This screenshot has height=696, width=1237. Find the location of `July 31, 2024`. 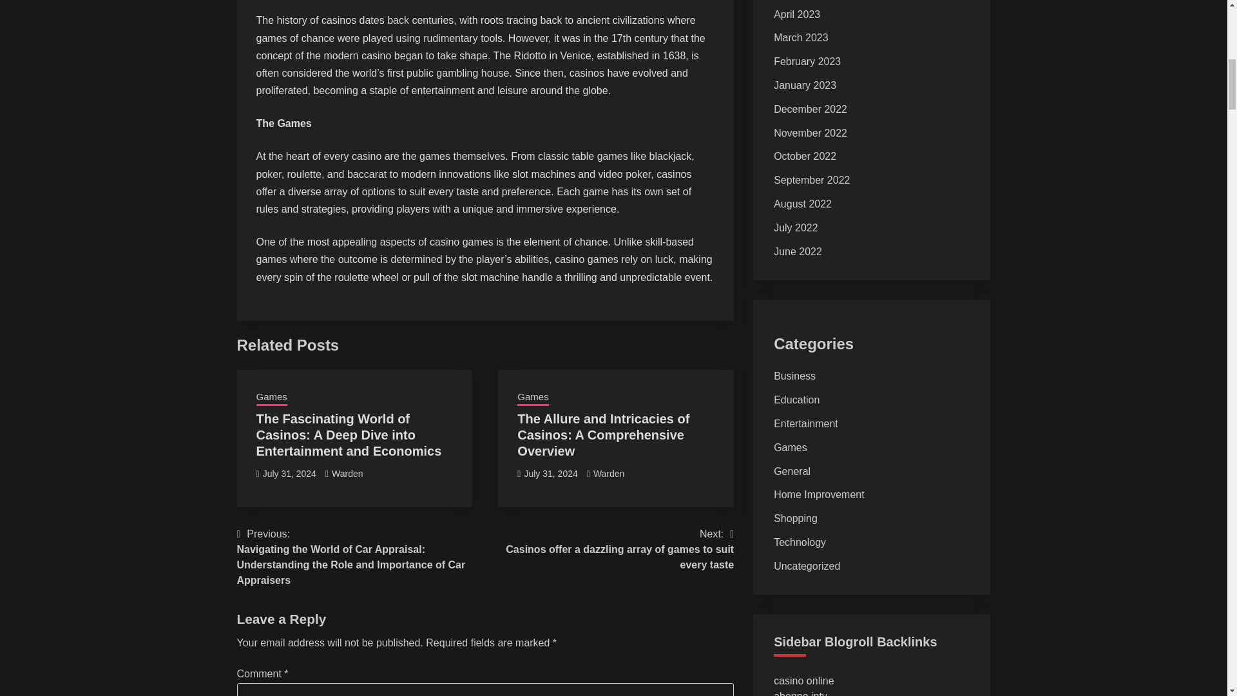

July 31, 2024 is located at coordinates (289, 473).